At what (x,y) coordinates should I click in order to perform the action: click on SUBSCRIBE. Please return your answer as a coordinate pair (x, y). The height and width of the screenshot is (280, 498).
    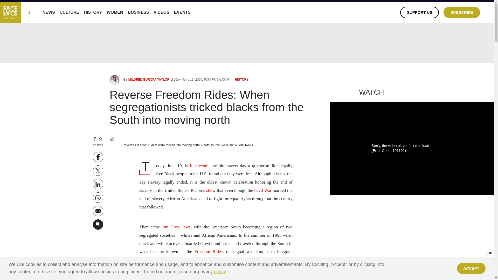
    Looking at the image, I should click on (462, 12).